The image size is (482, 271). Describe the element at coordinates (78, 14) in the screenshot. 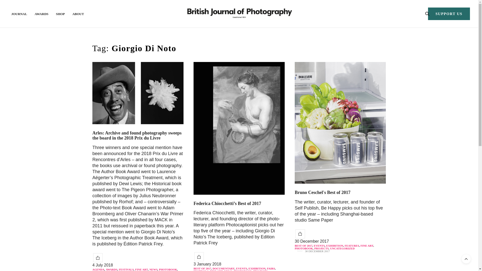

I see `ABOUT` at that location.